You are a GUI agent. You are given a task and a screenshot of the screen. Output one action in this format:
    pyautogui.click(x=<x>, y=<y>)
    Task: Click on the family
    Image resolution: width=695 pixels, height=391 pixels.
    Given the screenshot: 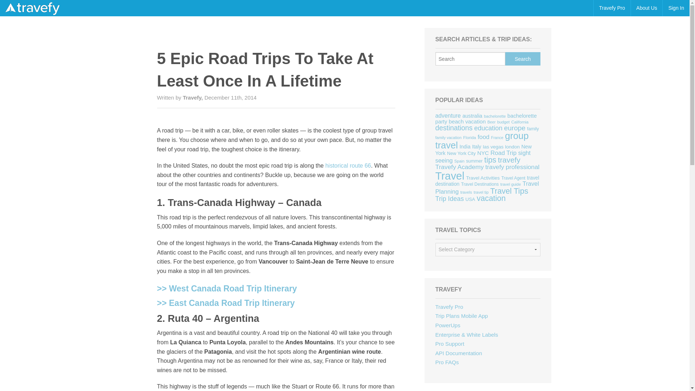 What is the action you would take?
    pyautogui.click(x=533, y=129)
    